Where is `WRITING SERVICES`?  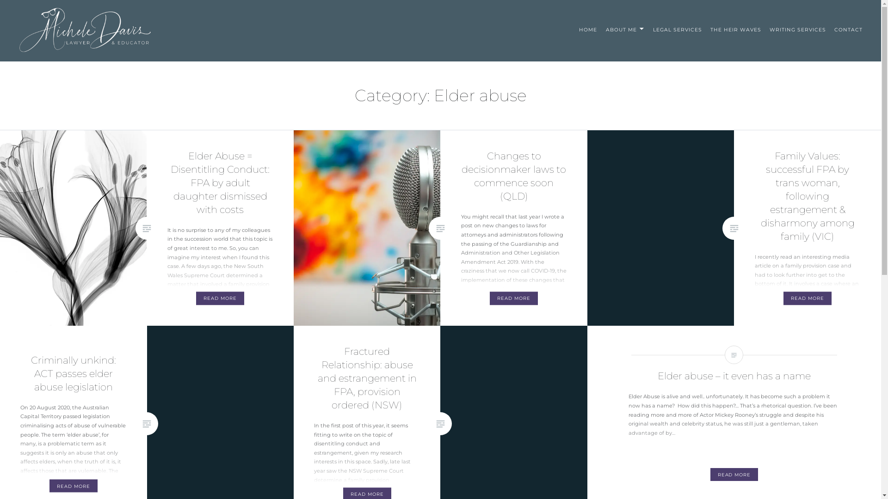 WRITING SERVICES is located at coordinates (797, 30).